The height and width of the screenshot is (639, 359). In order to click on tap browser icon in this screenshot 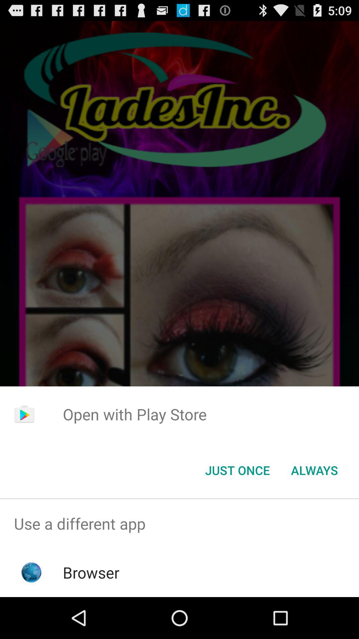, I will do `click(91, 572)`.